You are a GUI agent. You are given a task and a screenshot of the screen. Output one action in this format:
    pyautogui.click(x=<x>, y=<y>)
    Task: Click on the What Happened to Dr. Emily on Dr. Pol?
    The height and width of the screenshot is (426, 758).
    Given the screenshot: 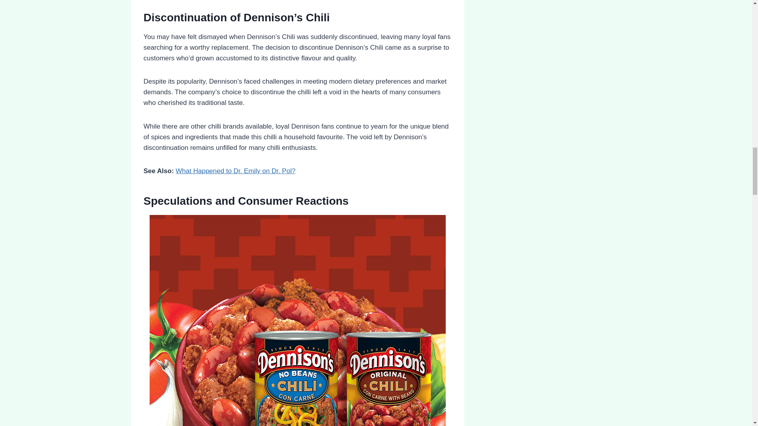 What is the action you would take?
    pyautogui.click(x=235, y=171)
    